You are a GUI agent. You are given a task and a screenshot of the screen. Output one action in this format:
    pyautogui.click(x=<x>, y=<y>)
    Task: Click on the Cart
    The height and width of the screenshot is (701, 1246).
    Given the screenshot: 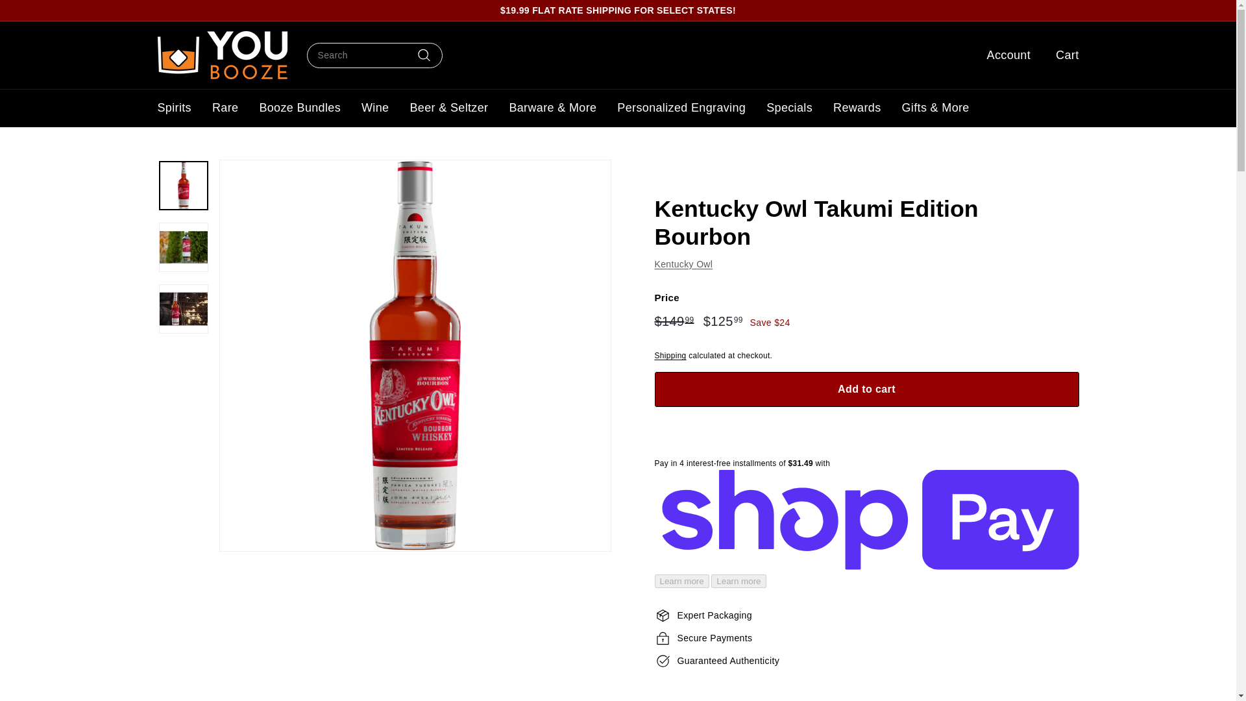 What is the action you would take?
    pyautogui.click(x=1062, y=55)
    